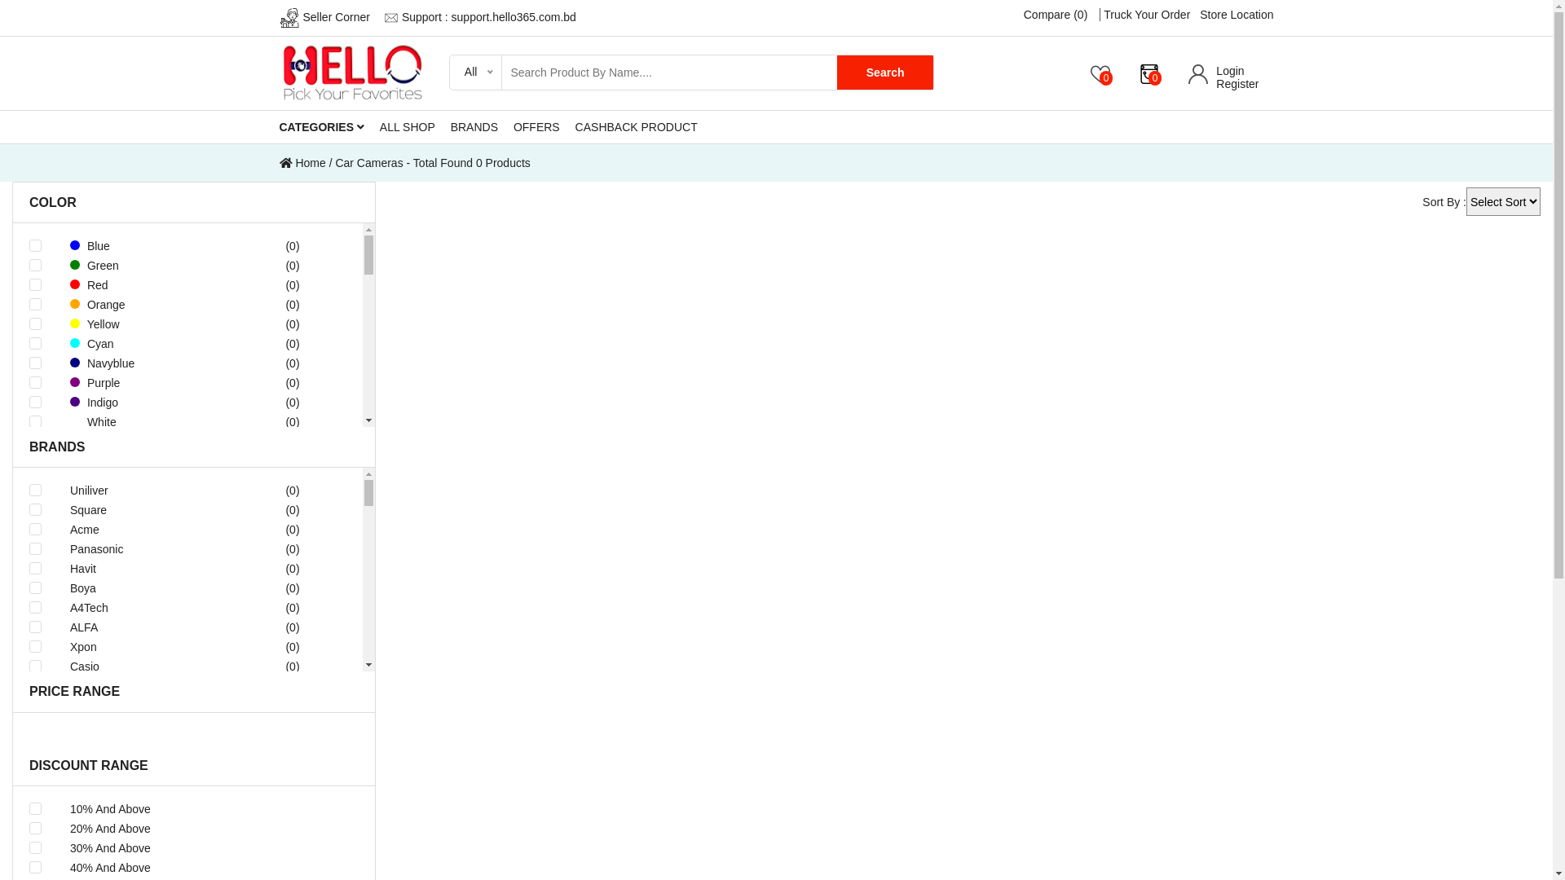  What do you see at coordinates (153, 823) in the screenshot?
I see `Symphony` at bounding box center [153, 823].